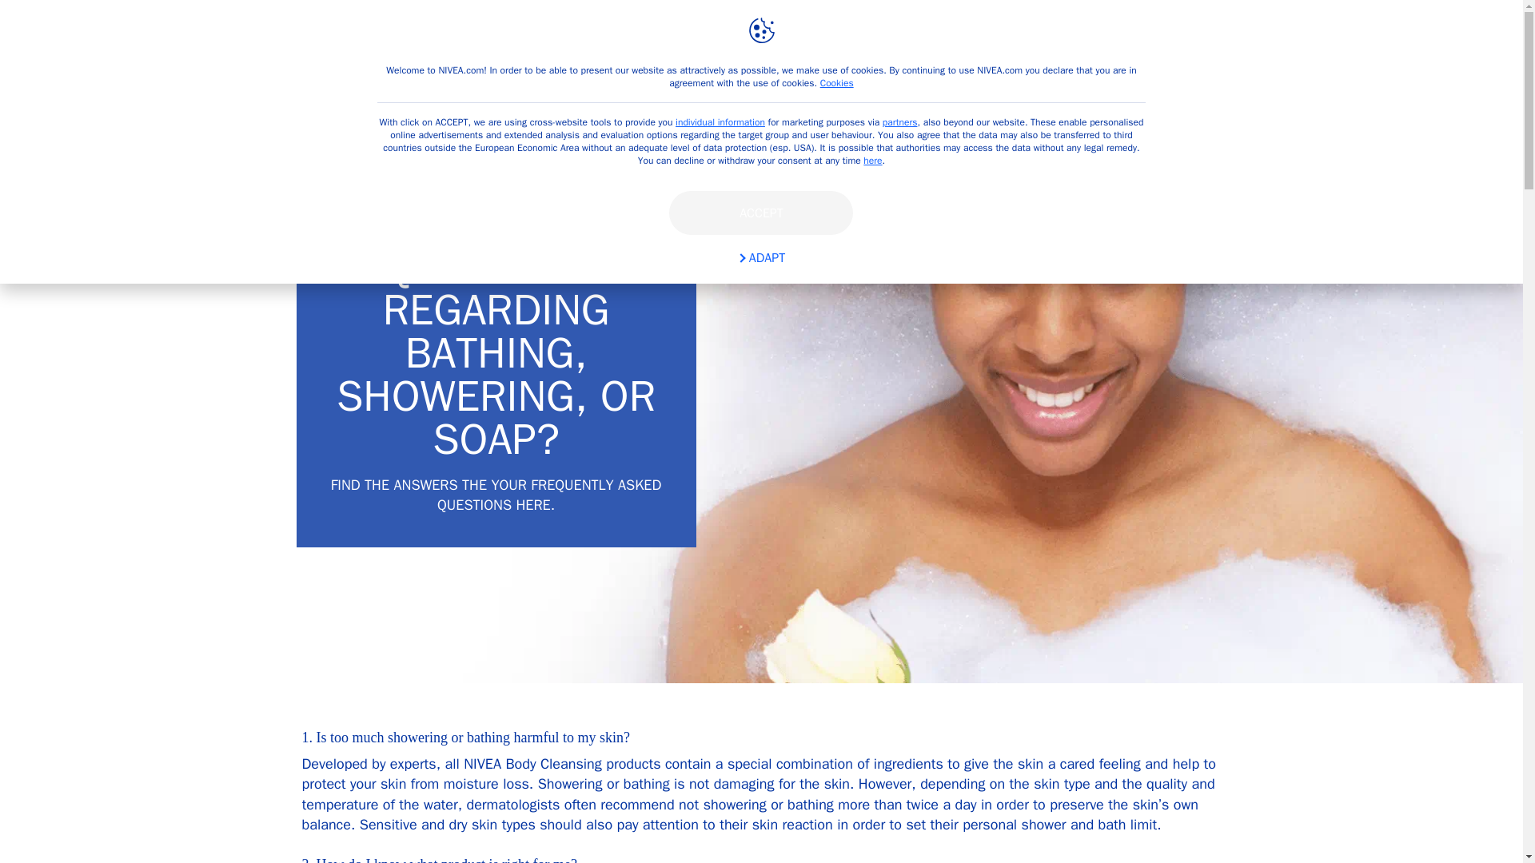 The width and height of the screenshot is (1535, 863). What do you see at coordinates (464, 34) in the screenshot?
I see `Products` at bounding box center [464, 34].